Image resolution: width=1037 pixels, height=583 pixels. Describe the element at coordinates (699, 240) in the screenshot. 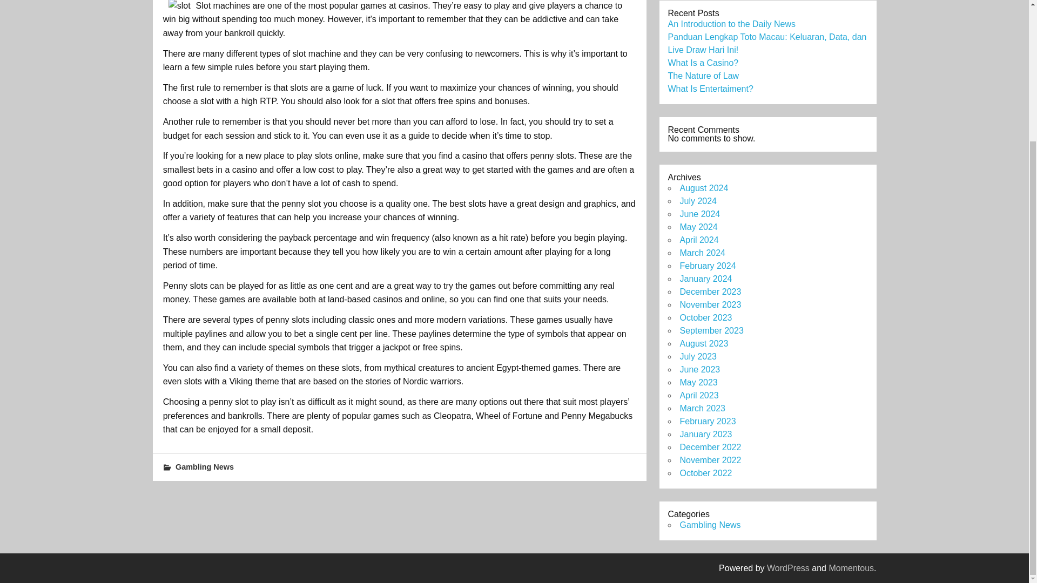

I see `April 2024` at that location.